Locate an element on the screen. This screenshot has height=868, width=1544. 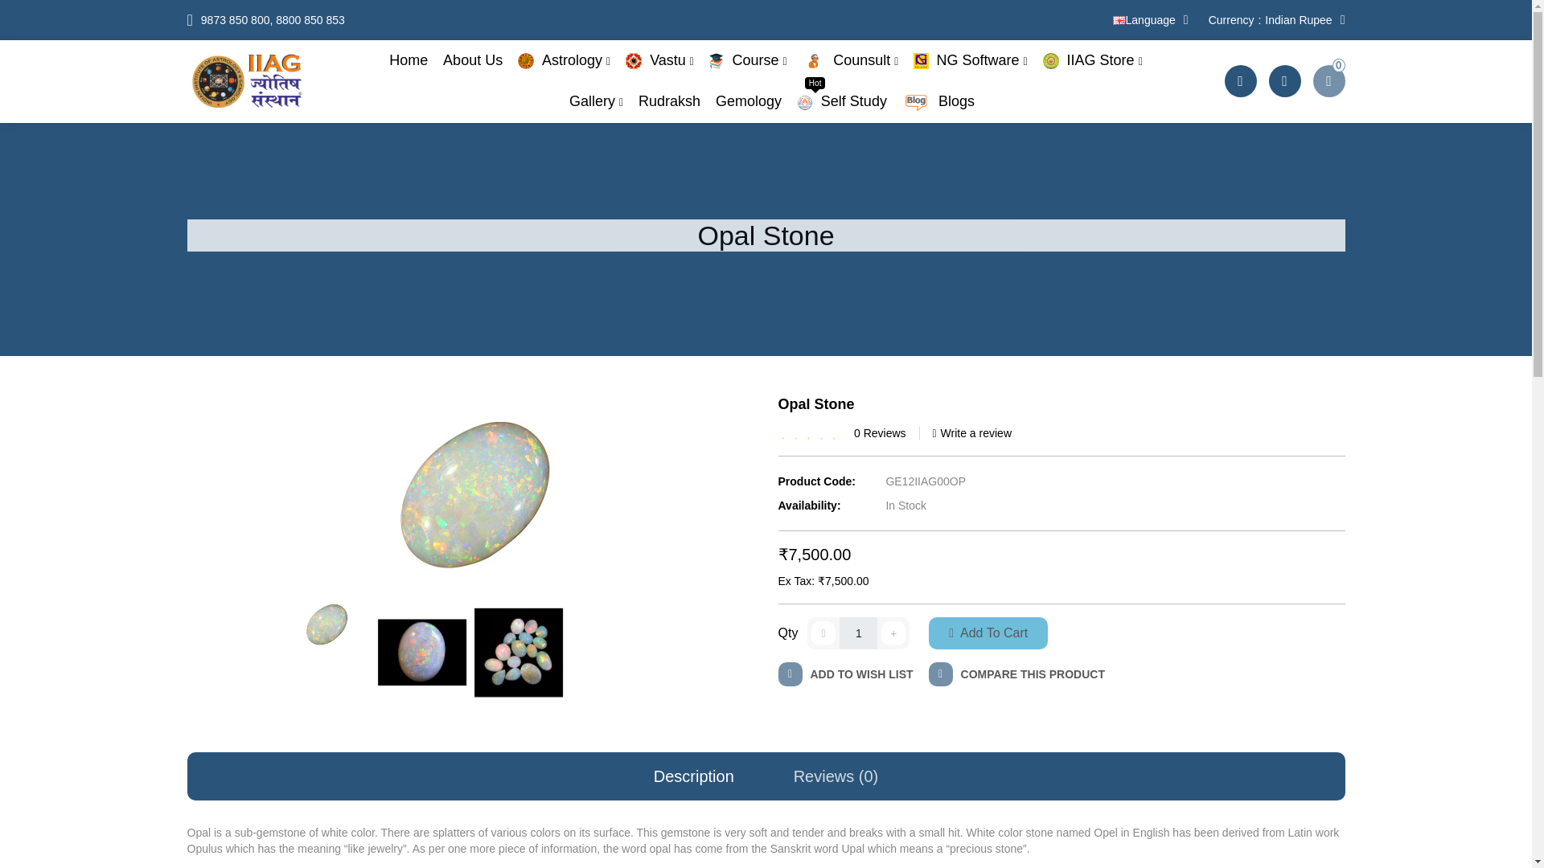
Astrology is located at coordinates (1277, 19).